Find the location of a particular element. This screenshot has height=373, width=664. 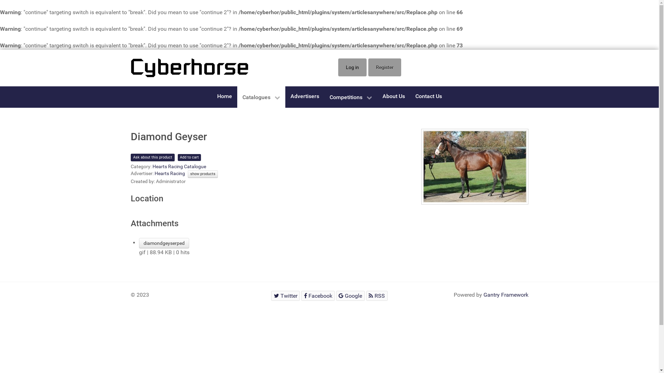

Gantry 5 is located at coordinates (190, 68).